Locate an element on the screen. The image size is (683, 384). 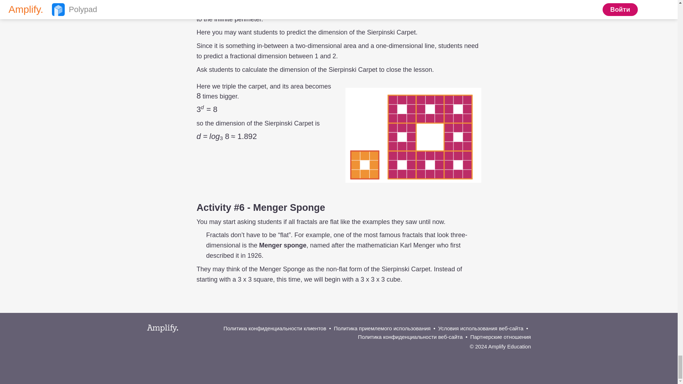
Instagram is located at coordinates (512, 357).